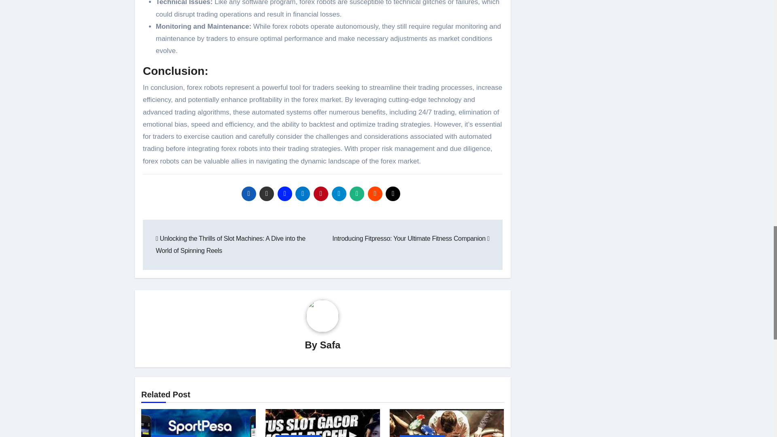 The width and height of the screenshot is (777, 437). I want to click on Safa, so click(330, 345).